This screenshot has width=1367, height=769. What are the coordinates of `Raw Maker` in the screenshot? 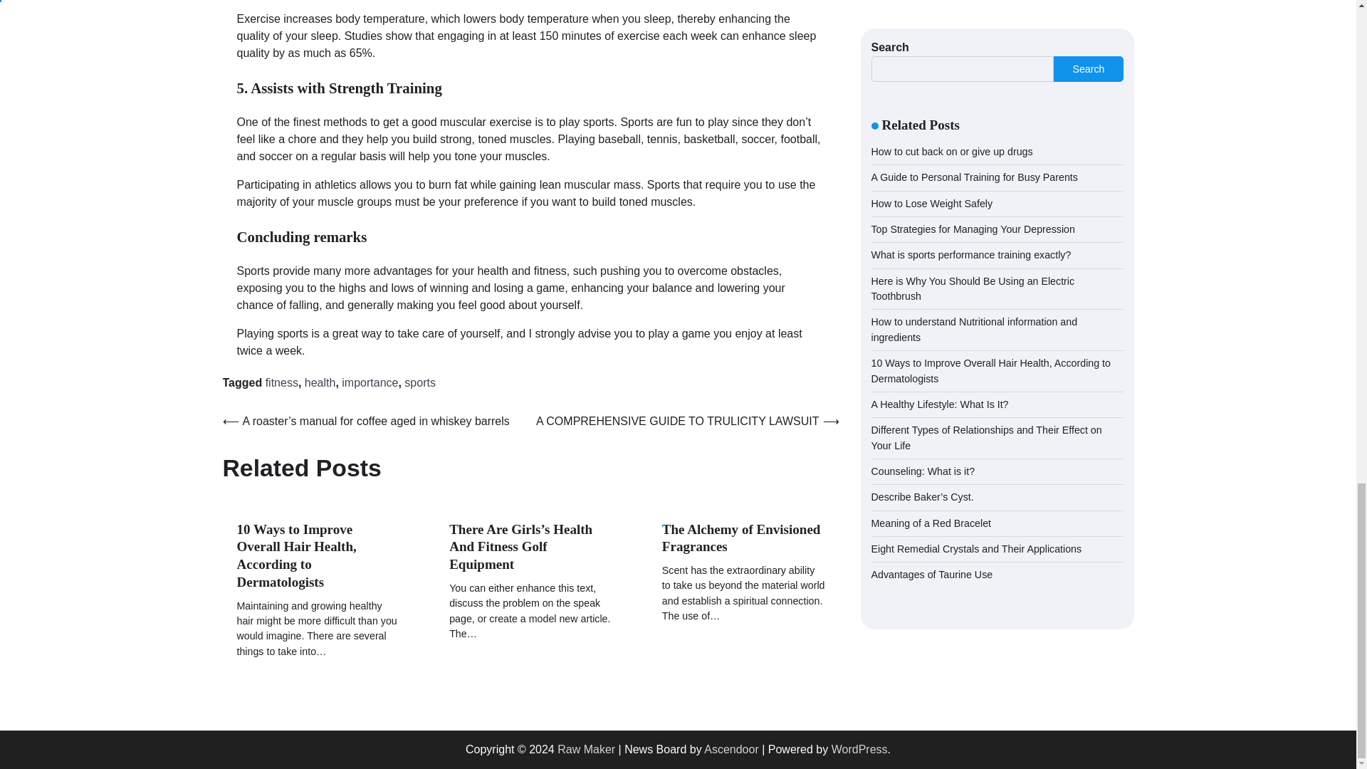 It's located at (587, 749).